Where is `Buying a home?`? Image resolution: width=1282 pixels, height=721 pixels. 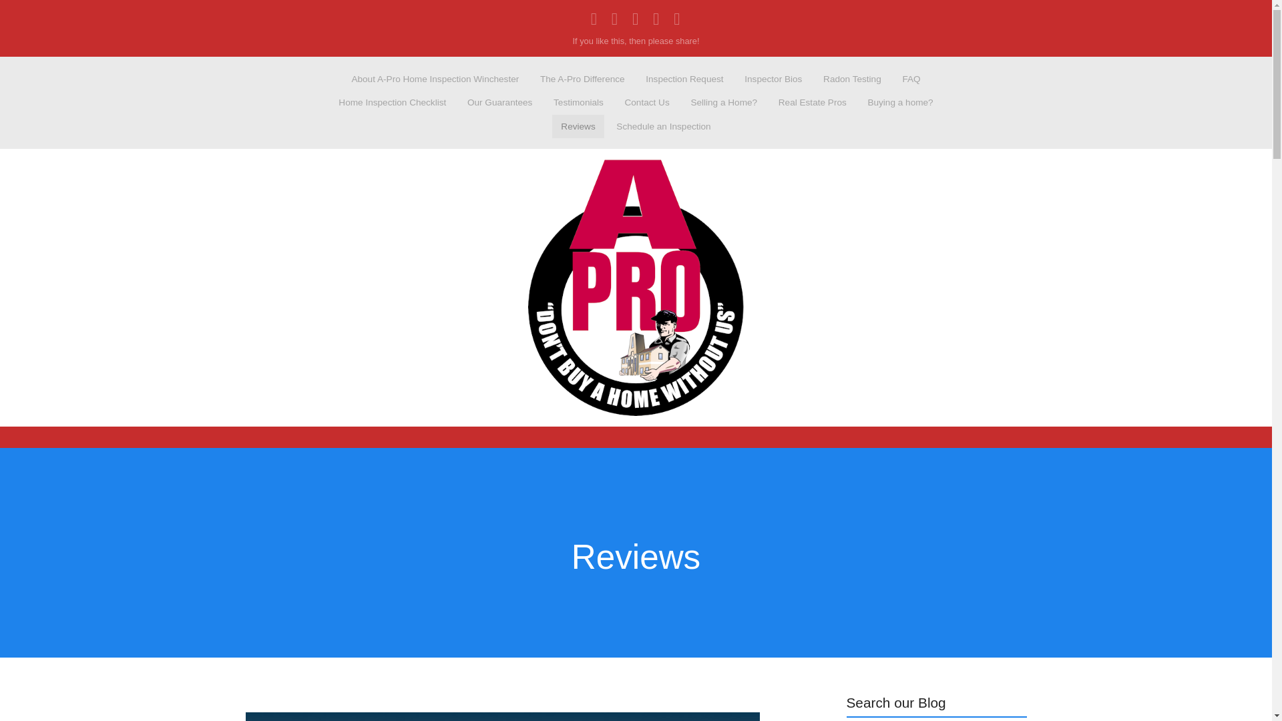 Buying a home? is located at coordinates (900, 103).